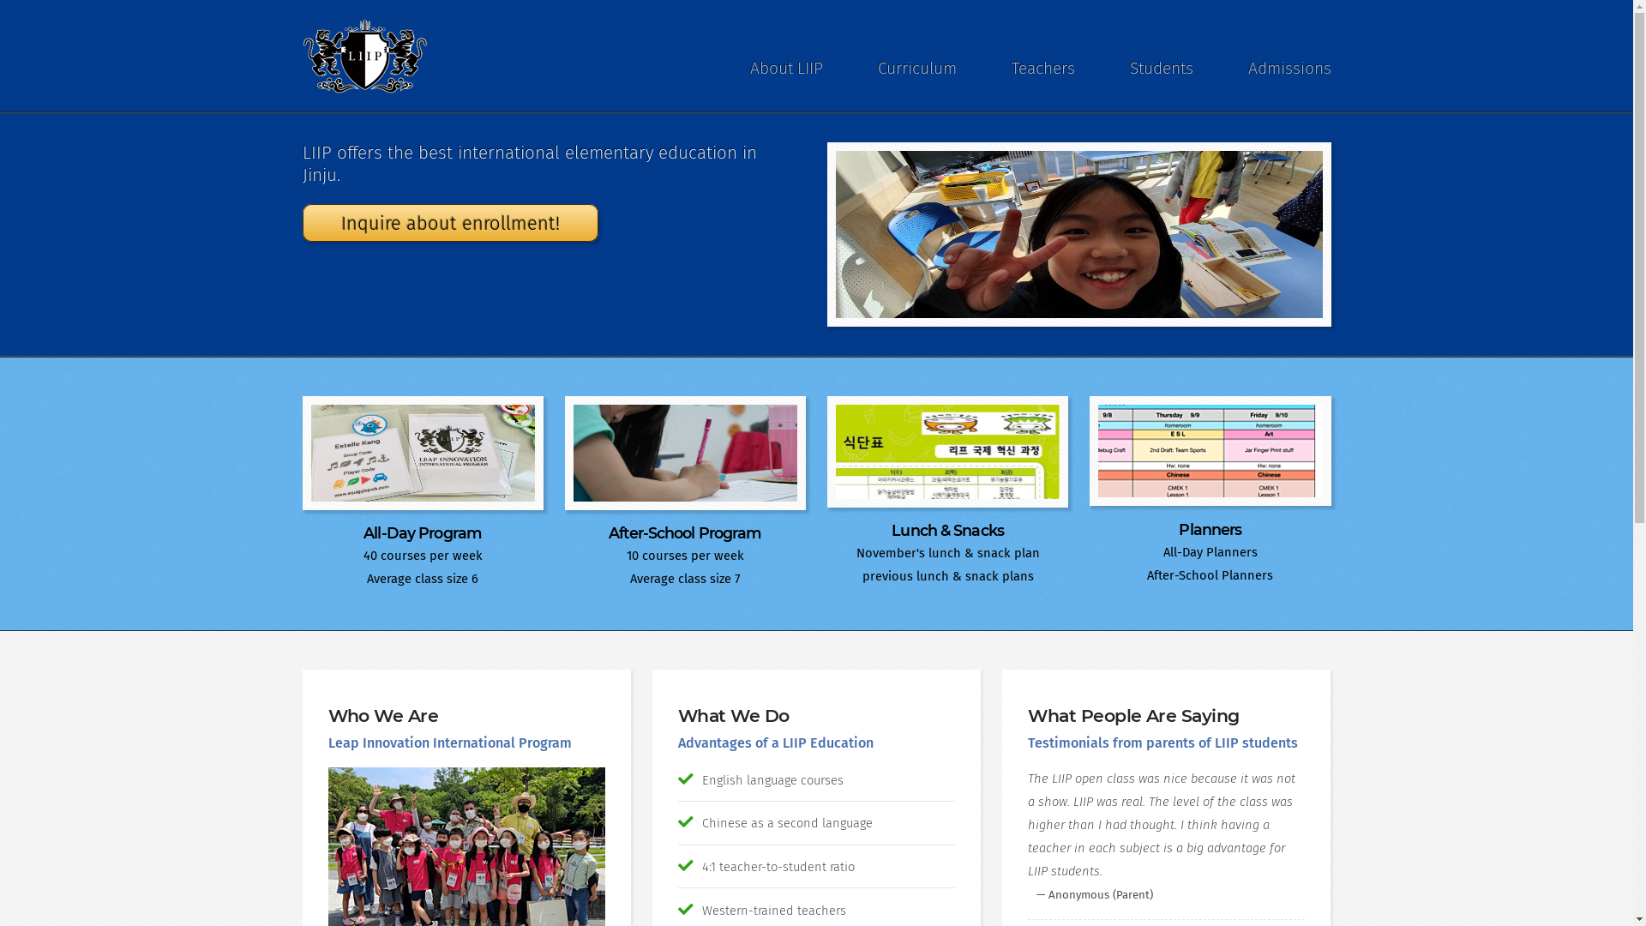  Describe the element at coordinates (1210, 451) in the screenshot. I see `LIIP Lesson & Homework Planner` at that location.